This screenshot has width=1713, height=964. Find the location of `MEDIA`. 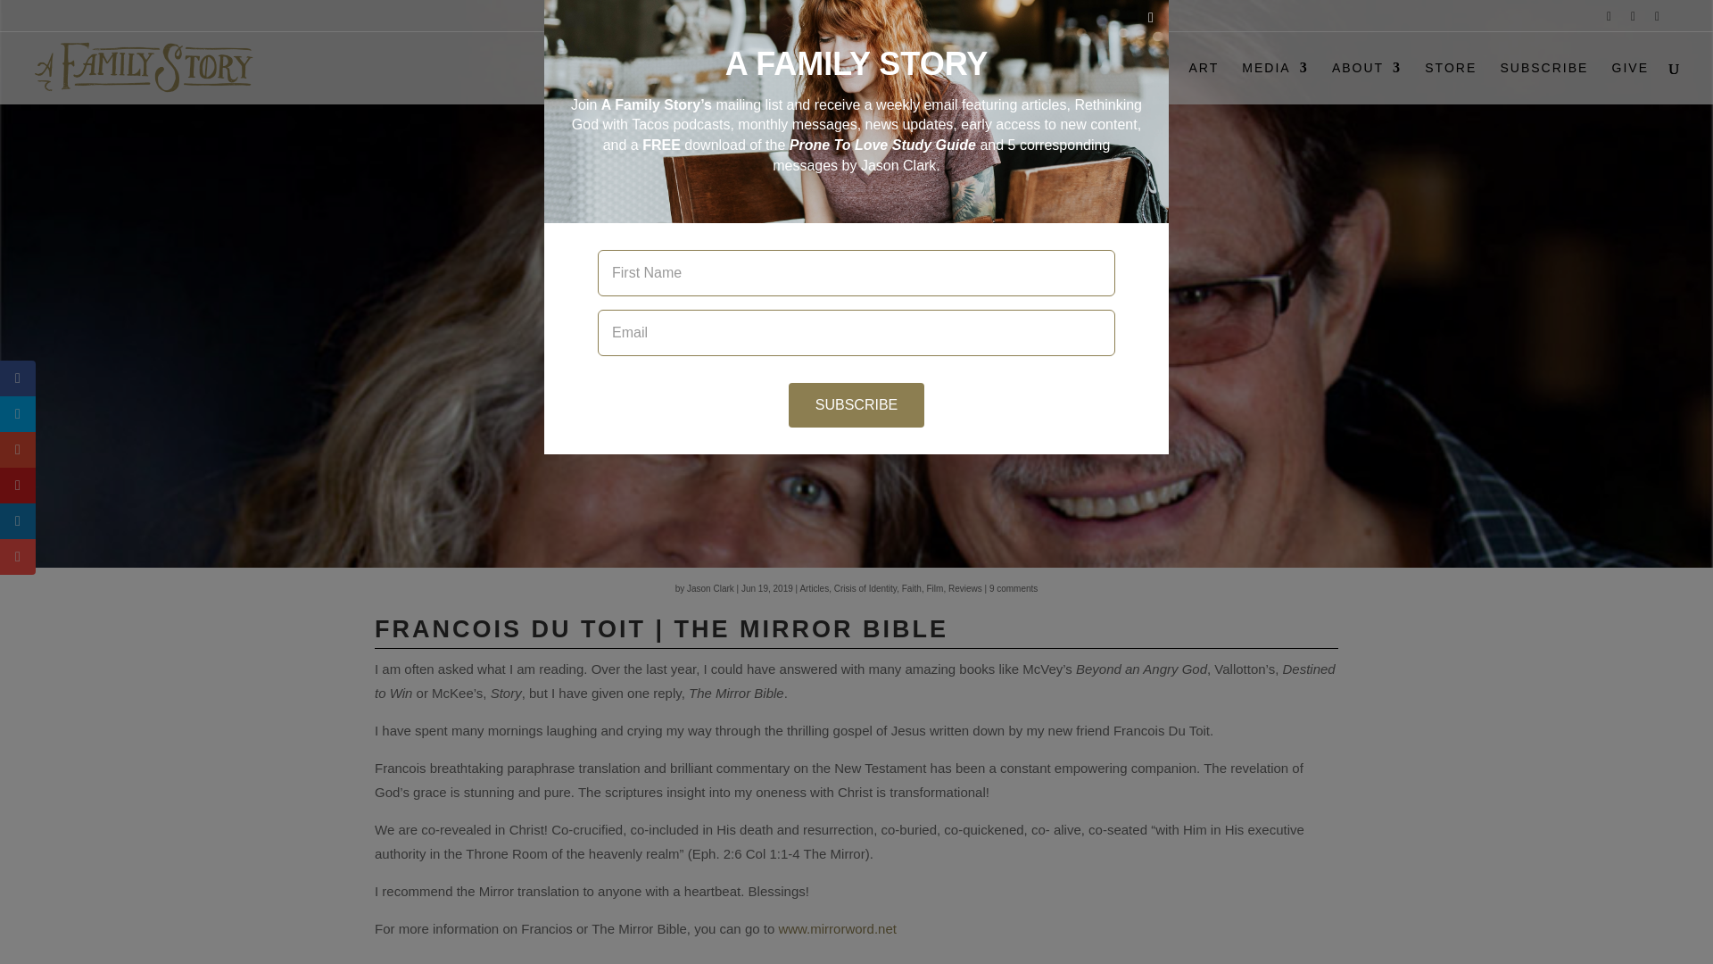

MEDIA is located at coordinates (1275, 82).